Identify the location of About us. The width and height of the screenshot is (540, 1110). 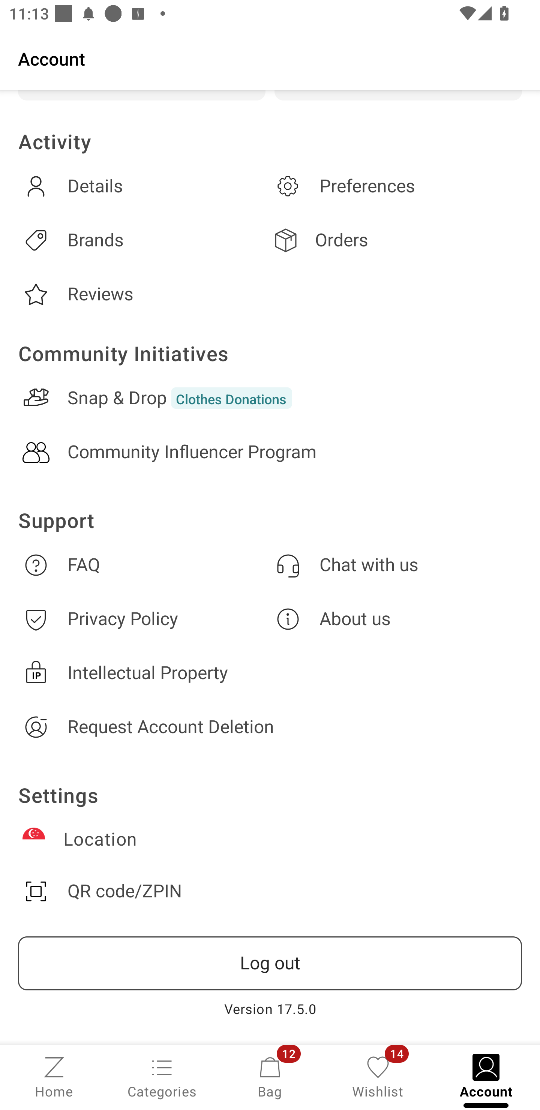
(396, 619).